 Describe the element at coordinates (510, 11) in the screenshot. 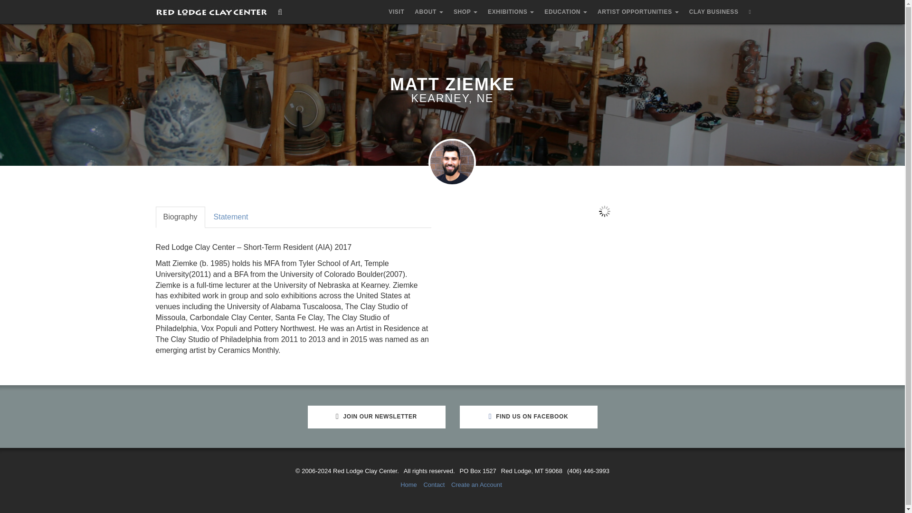

I see `EXHIBITIONS` at that location.